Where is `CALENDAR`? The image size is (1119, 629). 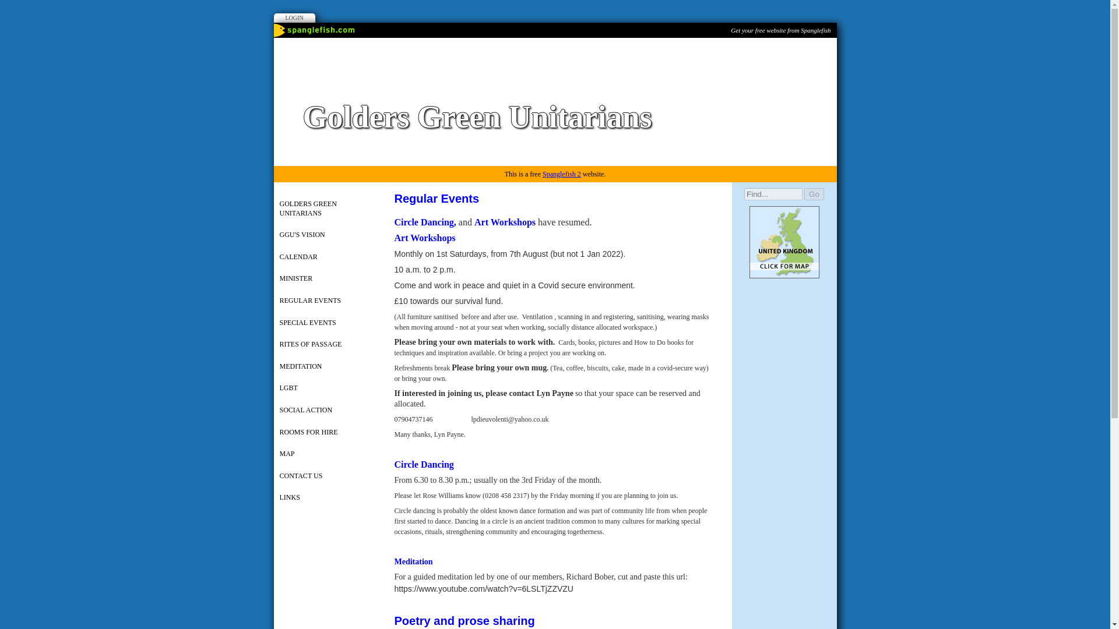 CALENDAR is located at coordinates (326, 258).